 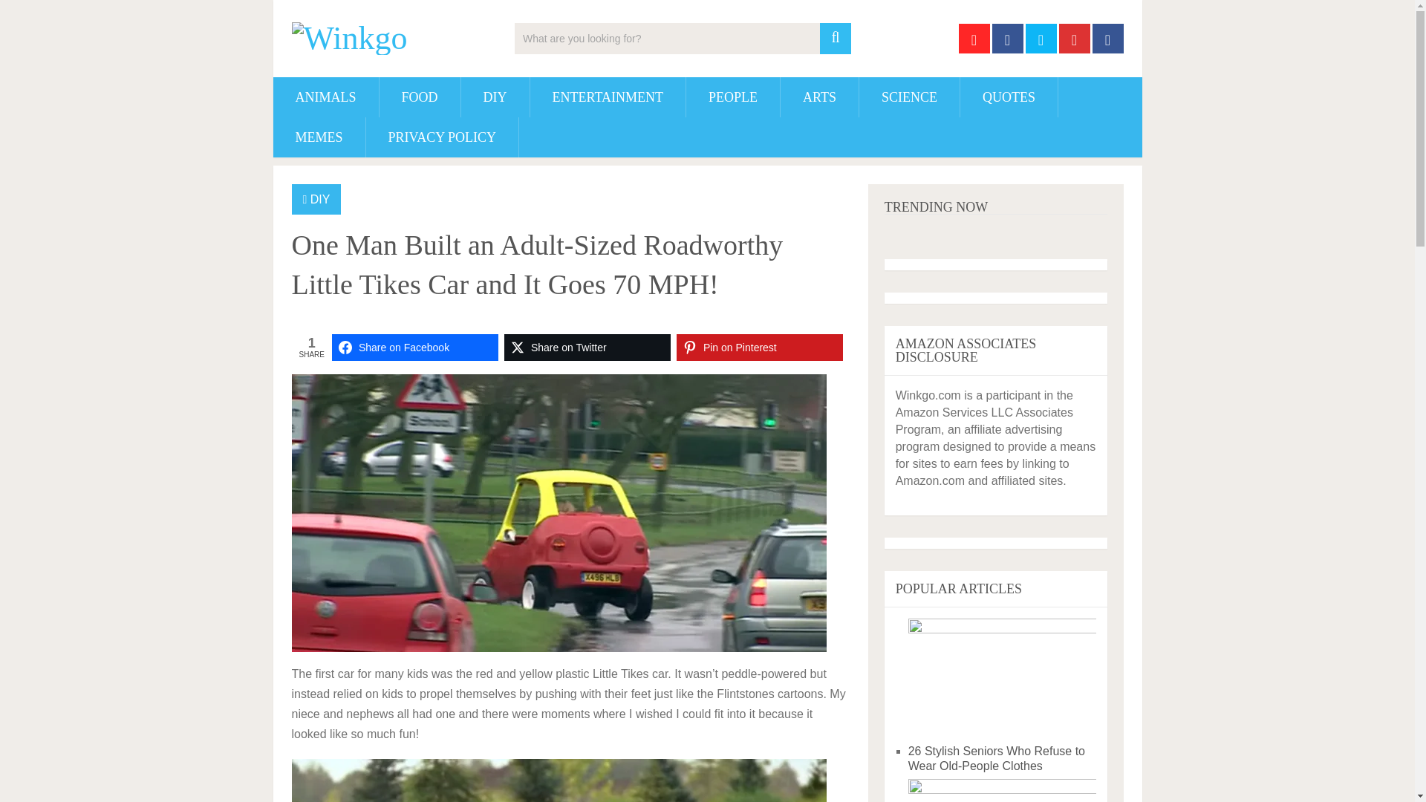 I want to click on MEMES, so click(x=319, y=137).